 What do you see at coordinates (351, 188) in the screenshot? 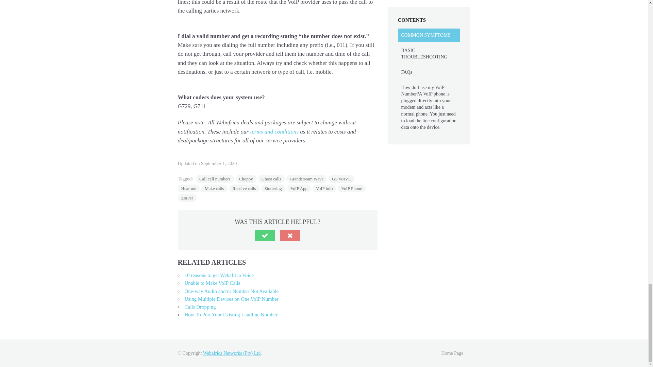
I see `VoIP Phone` at bounding box center [351, 188].